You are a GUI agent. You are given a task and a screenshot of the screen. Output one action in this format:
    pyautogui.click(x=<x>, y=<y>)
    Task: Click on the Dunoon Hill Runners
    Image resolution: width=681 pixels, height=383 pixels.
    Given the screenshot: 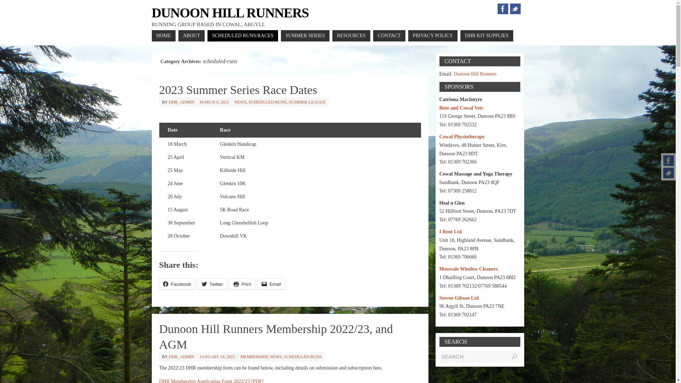 What is the action you would take?
    pyautogui.click(x=231, y=13)
    